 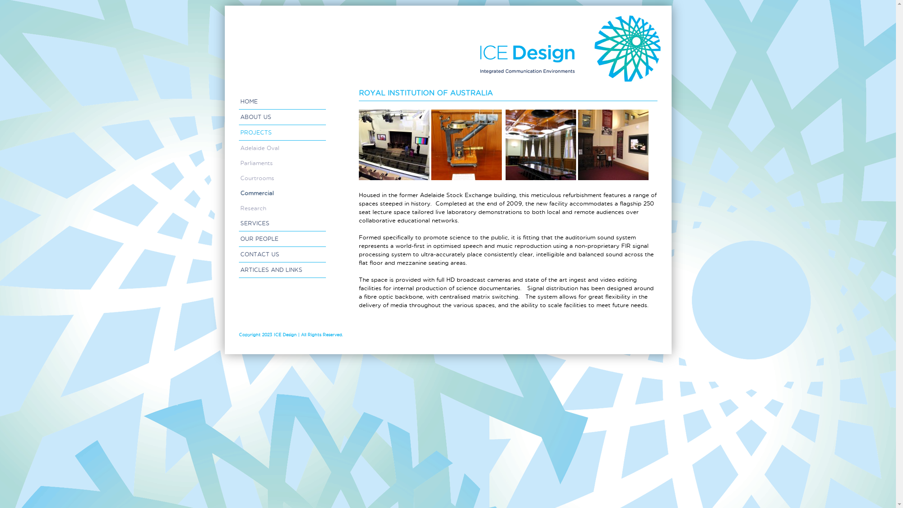 I want to click on Royal Institution of Australia, so click(x=394, y=145).